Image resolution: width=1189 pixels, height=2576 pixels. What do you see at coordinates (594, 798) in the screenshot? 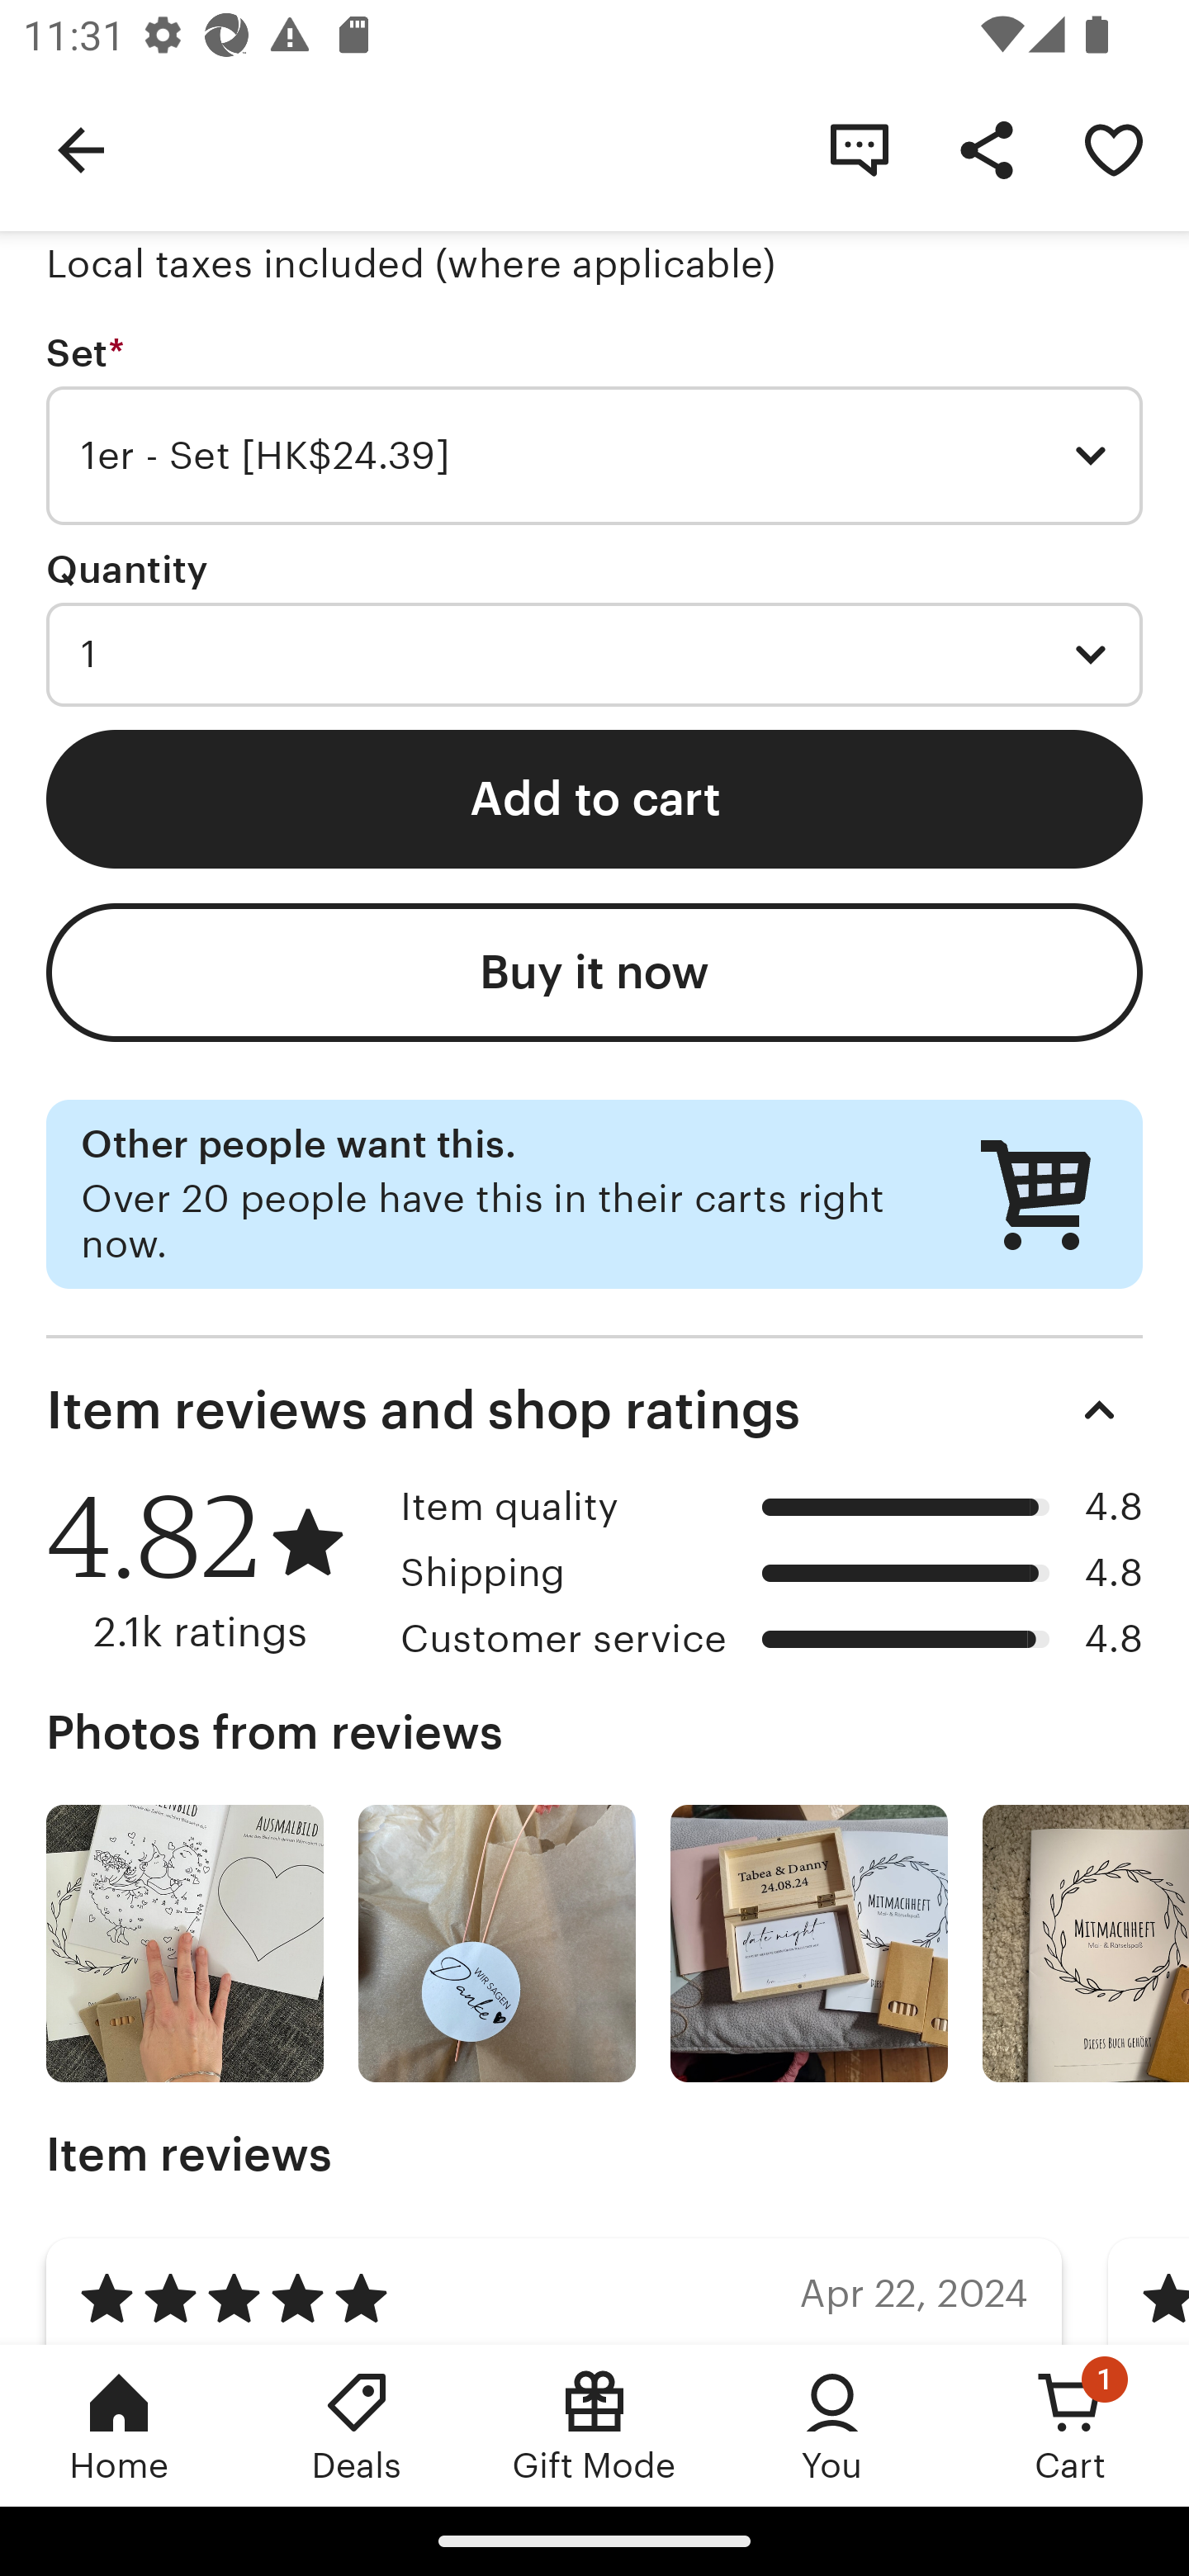
I see `Add to cart` at bounding box center [594, 798].